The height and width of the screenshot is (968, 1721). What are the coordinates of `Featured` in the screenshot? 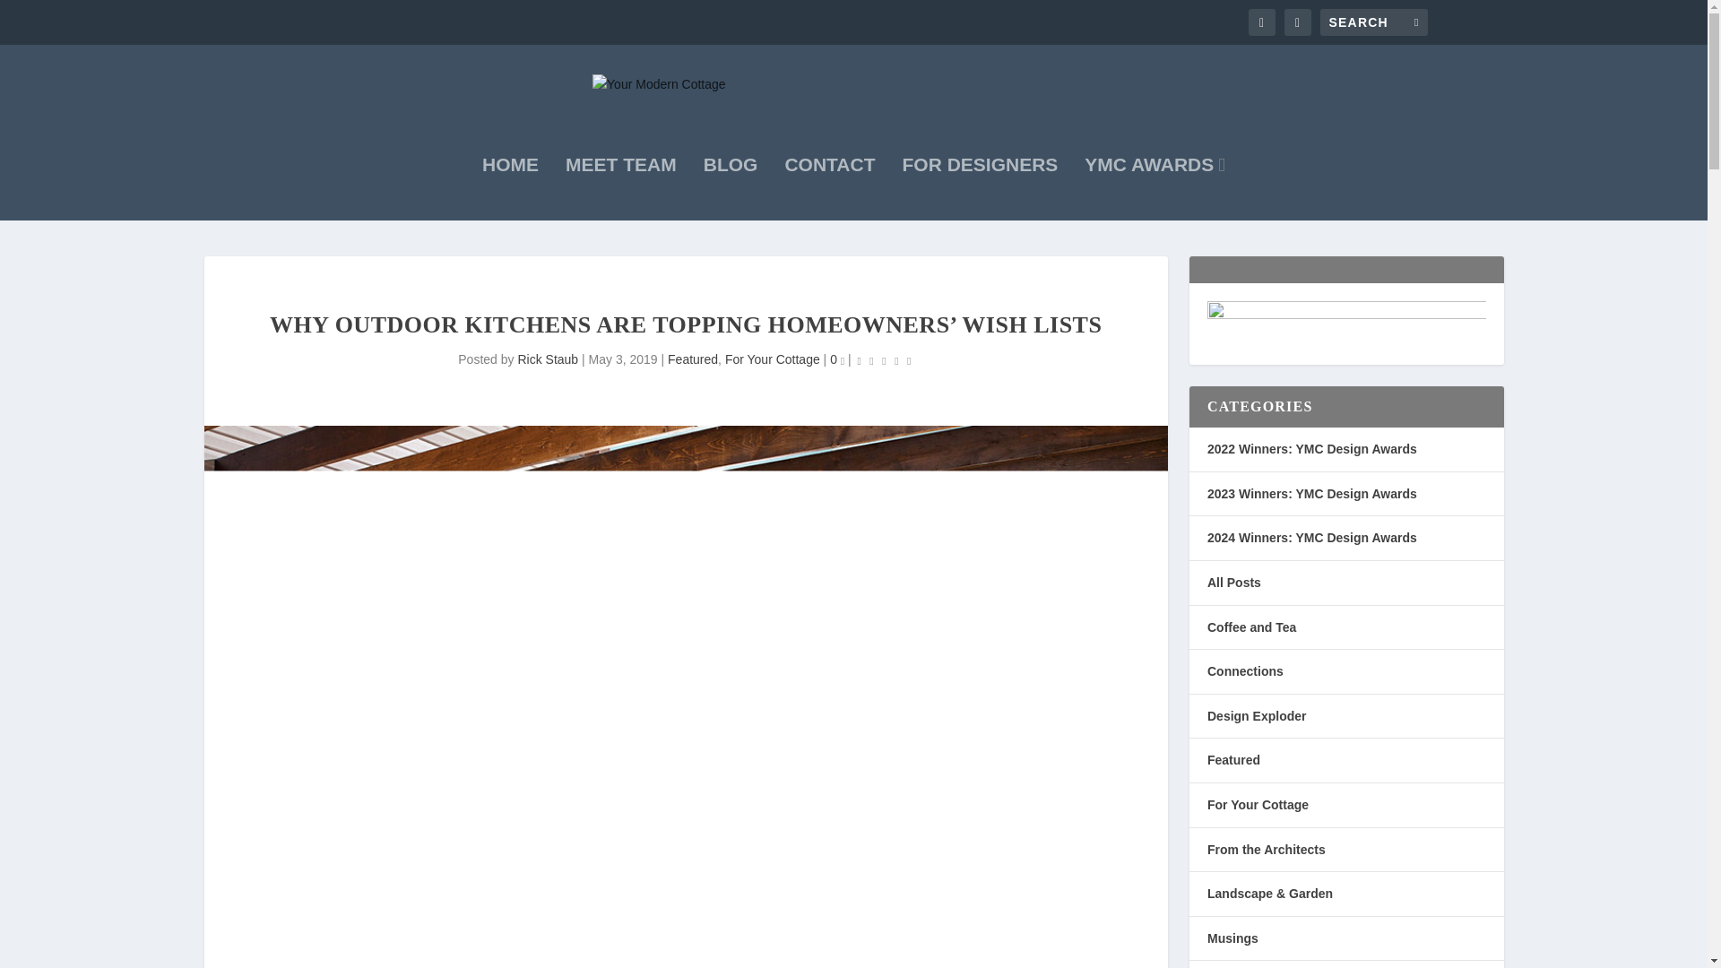 It's located at (692, 359).